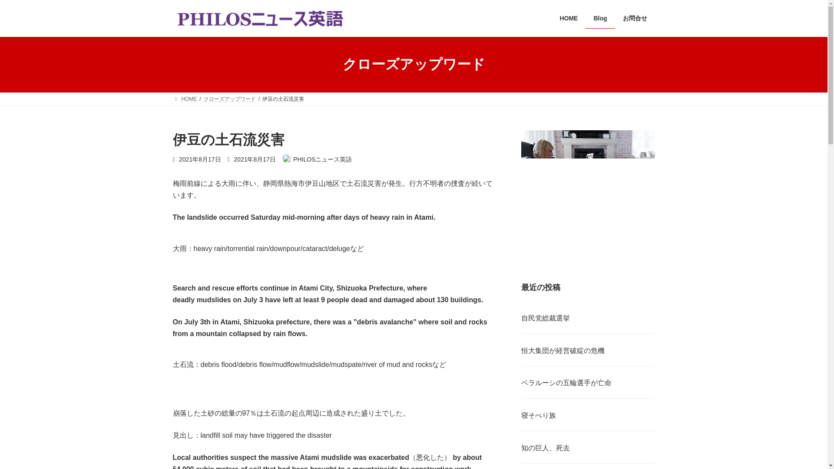  Describe the element at coordinates (568, 18) in the screenshot. I see `HOME` at that location.